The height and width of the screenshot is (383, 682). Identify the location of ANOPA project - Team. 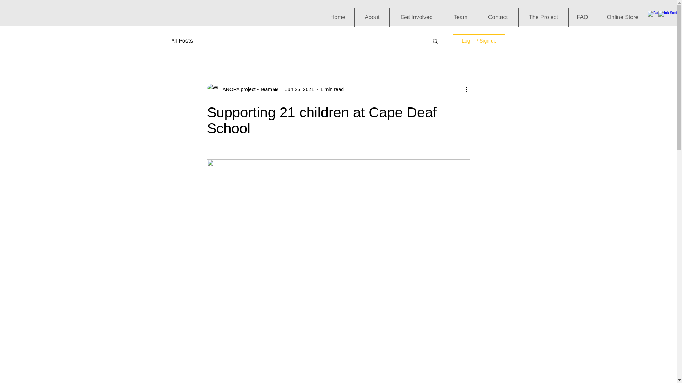
(245, 89).